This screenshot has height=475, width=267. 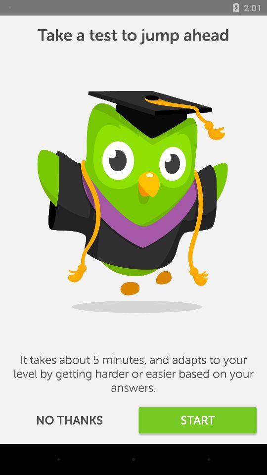 What do you see at coordinates (69, 421) in the screenshot?
I see `launch the item next to the start icon` at bounding box center [69, 421].